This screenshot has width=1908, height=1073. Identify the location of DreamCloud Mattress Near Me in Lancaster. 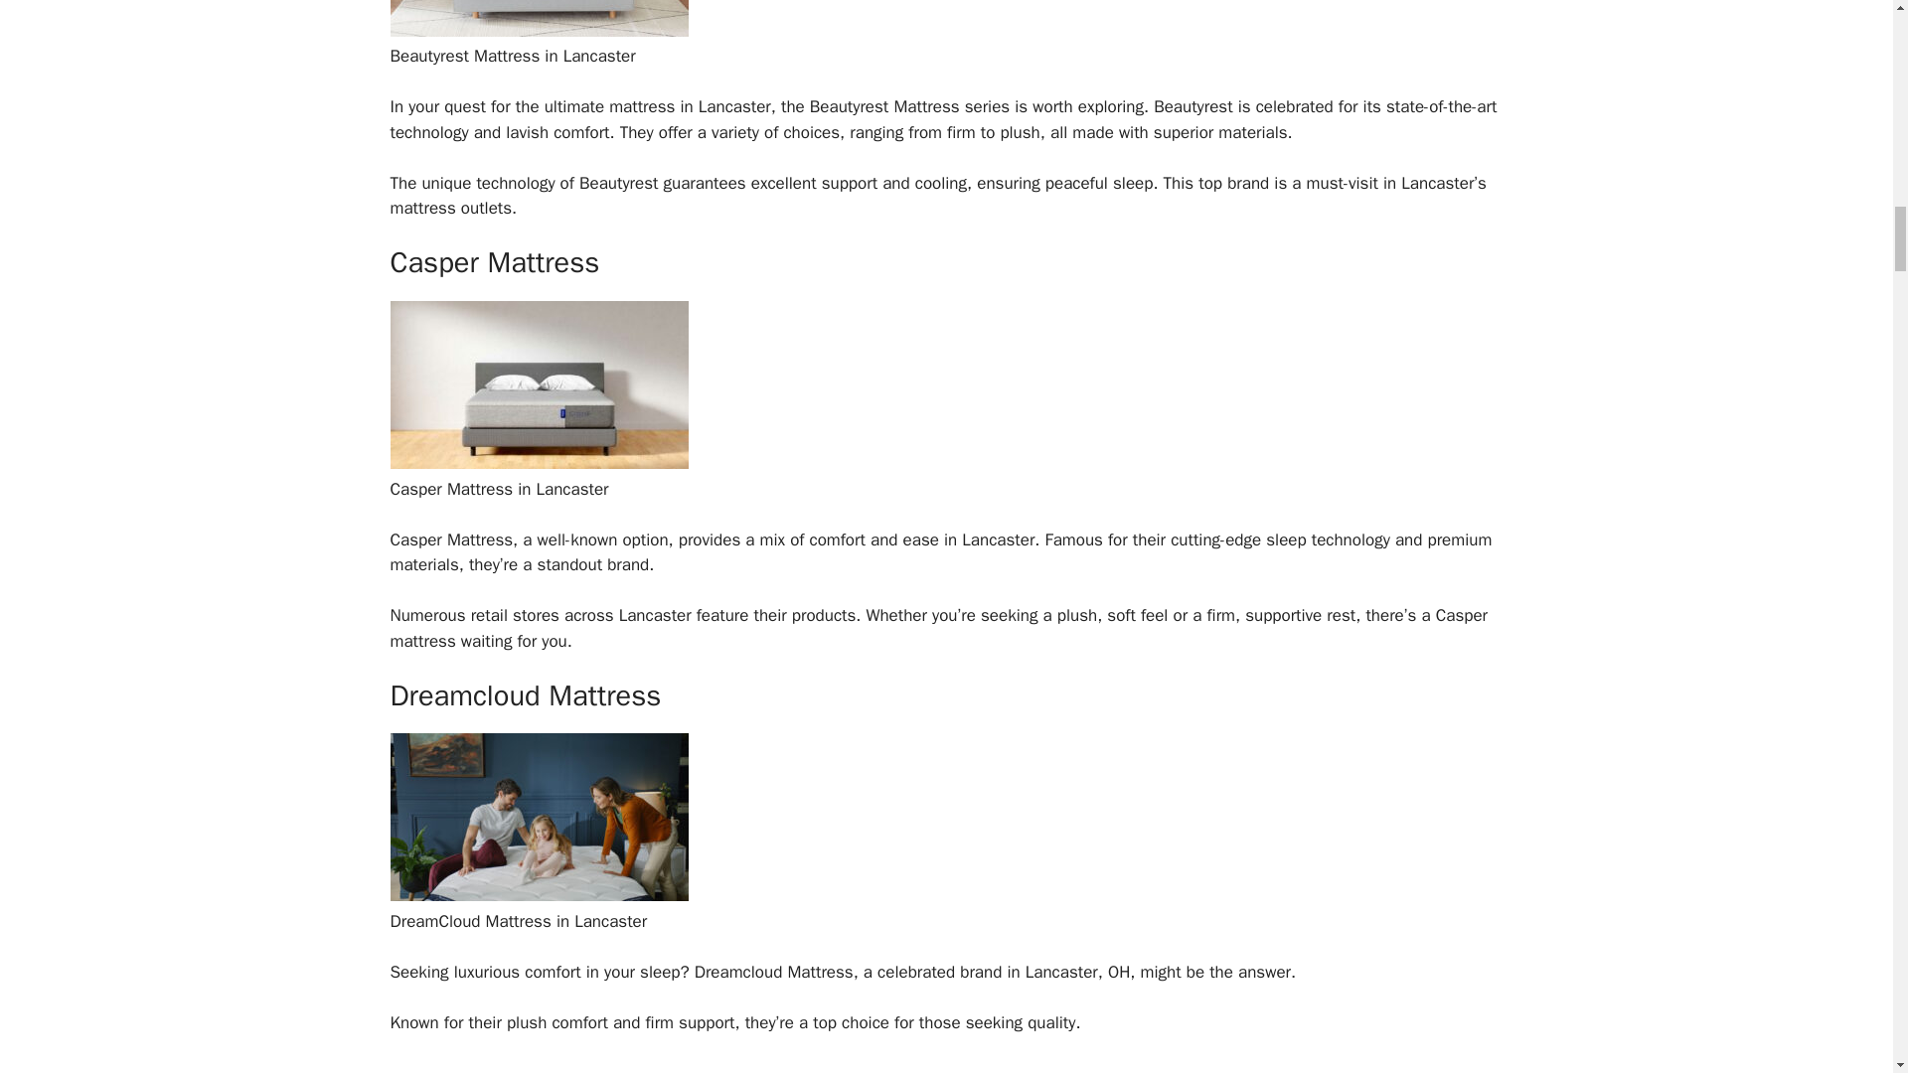
(538, 895).